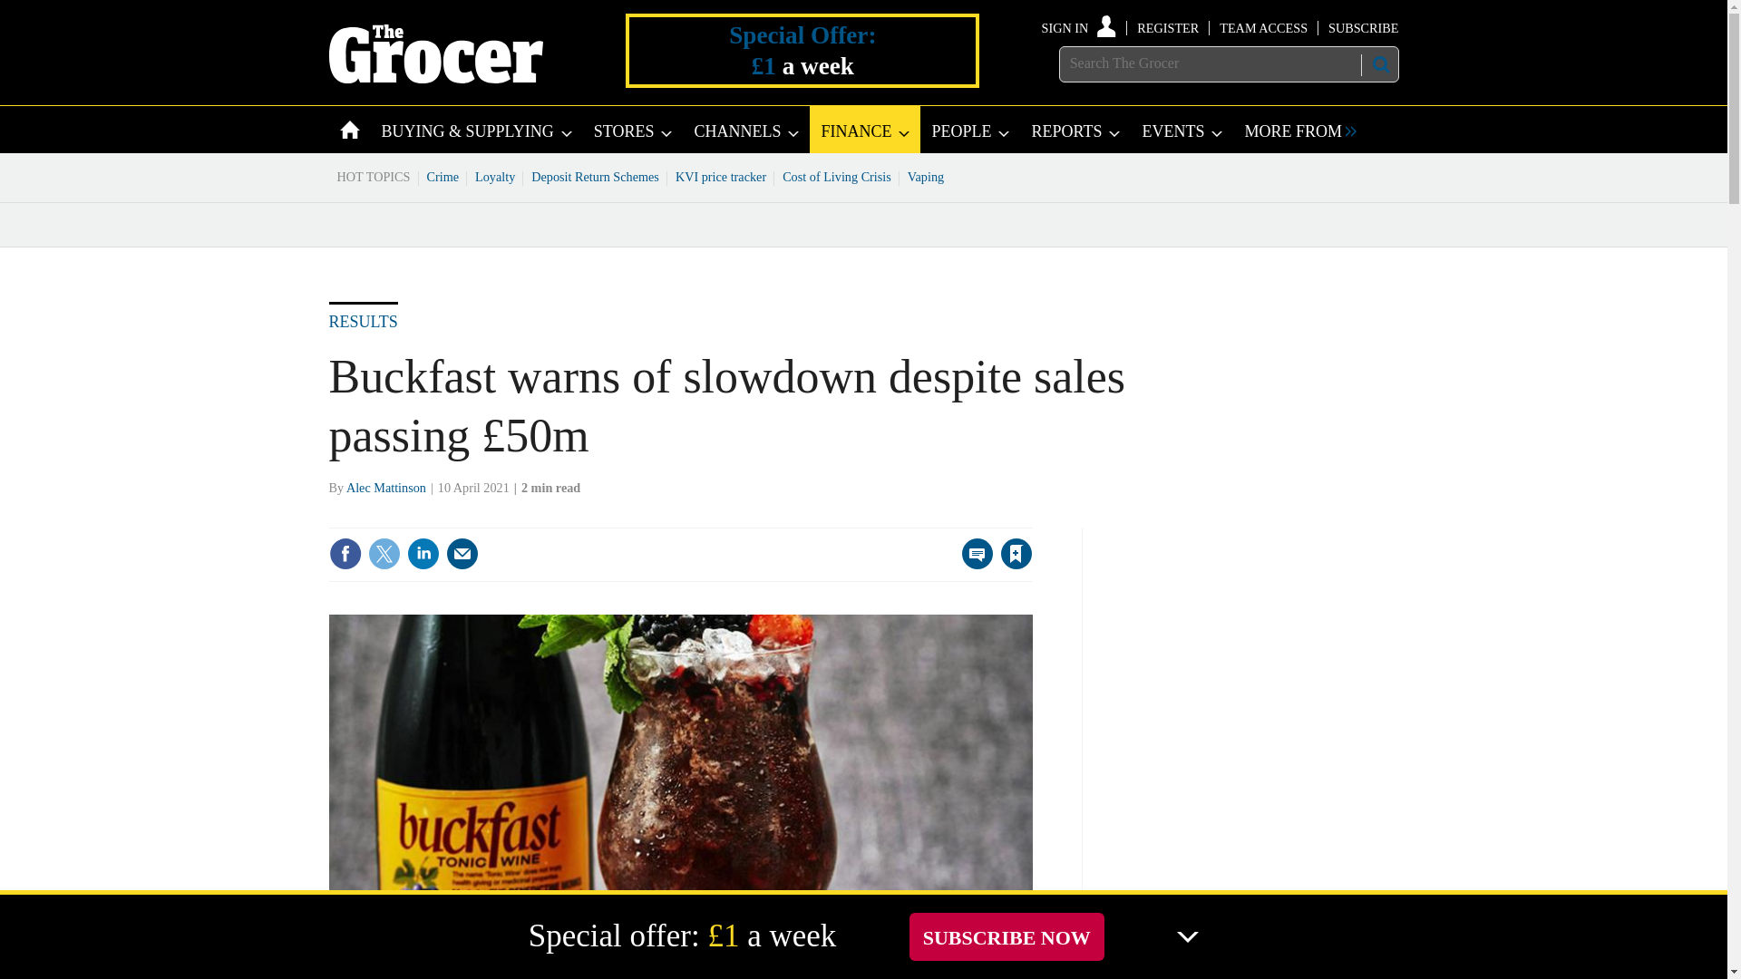 Image resolution: width=1741 pixels, height=979 pixels. What do you see at coordinates (837, 176) in the screenshot?
I see `Cost of Living Crisis` at bounding box center [837, 176].